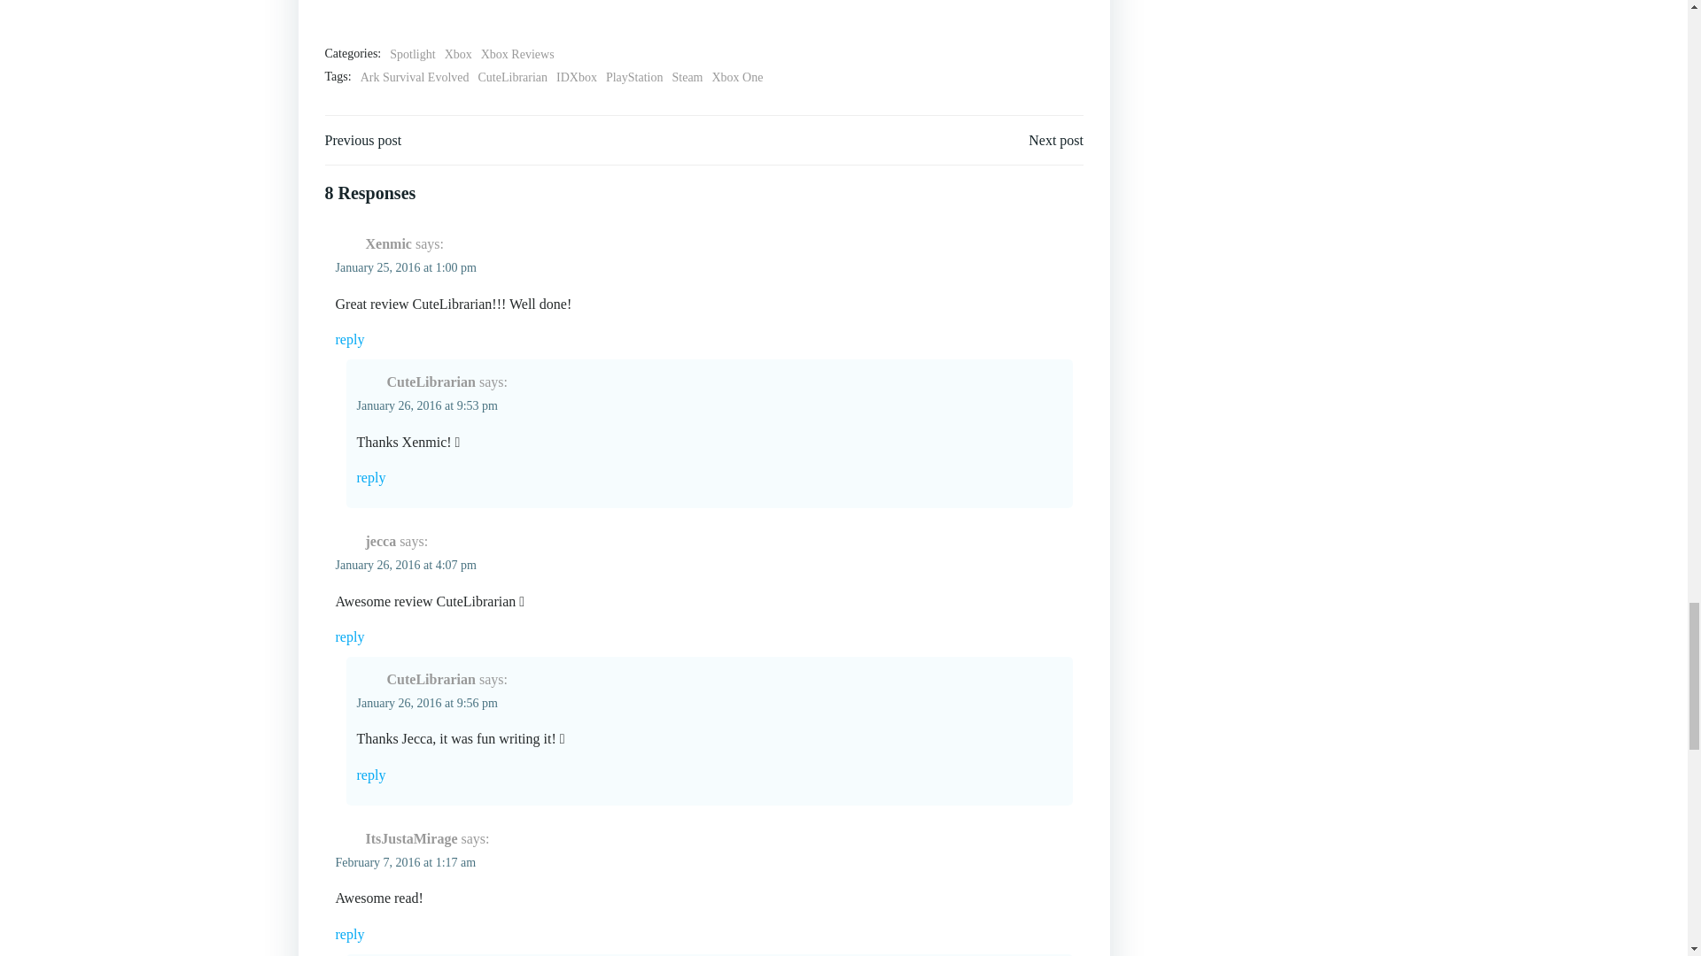 This screenshot has width=1701, height=956. What do you see at coordinates (425, 703) in the screenshot?
I see `January 26, 2016 at 9:56 pm` at bounding box center [425, 703].